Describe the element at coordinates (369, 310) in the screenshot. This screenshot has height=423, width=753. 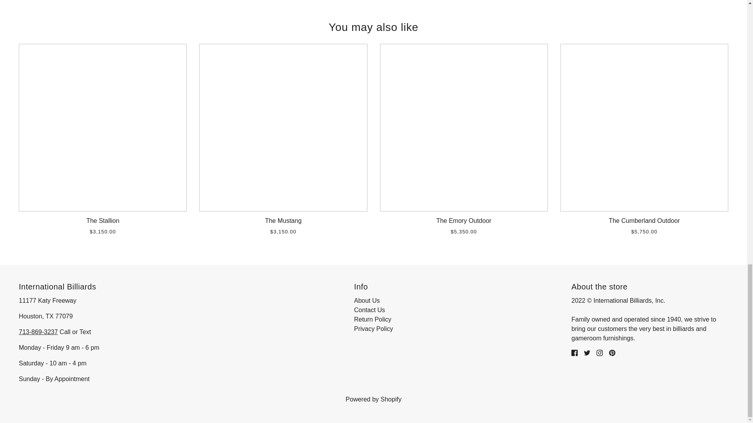
I see `Contact Us` at that location.